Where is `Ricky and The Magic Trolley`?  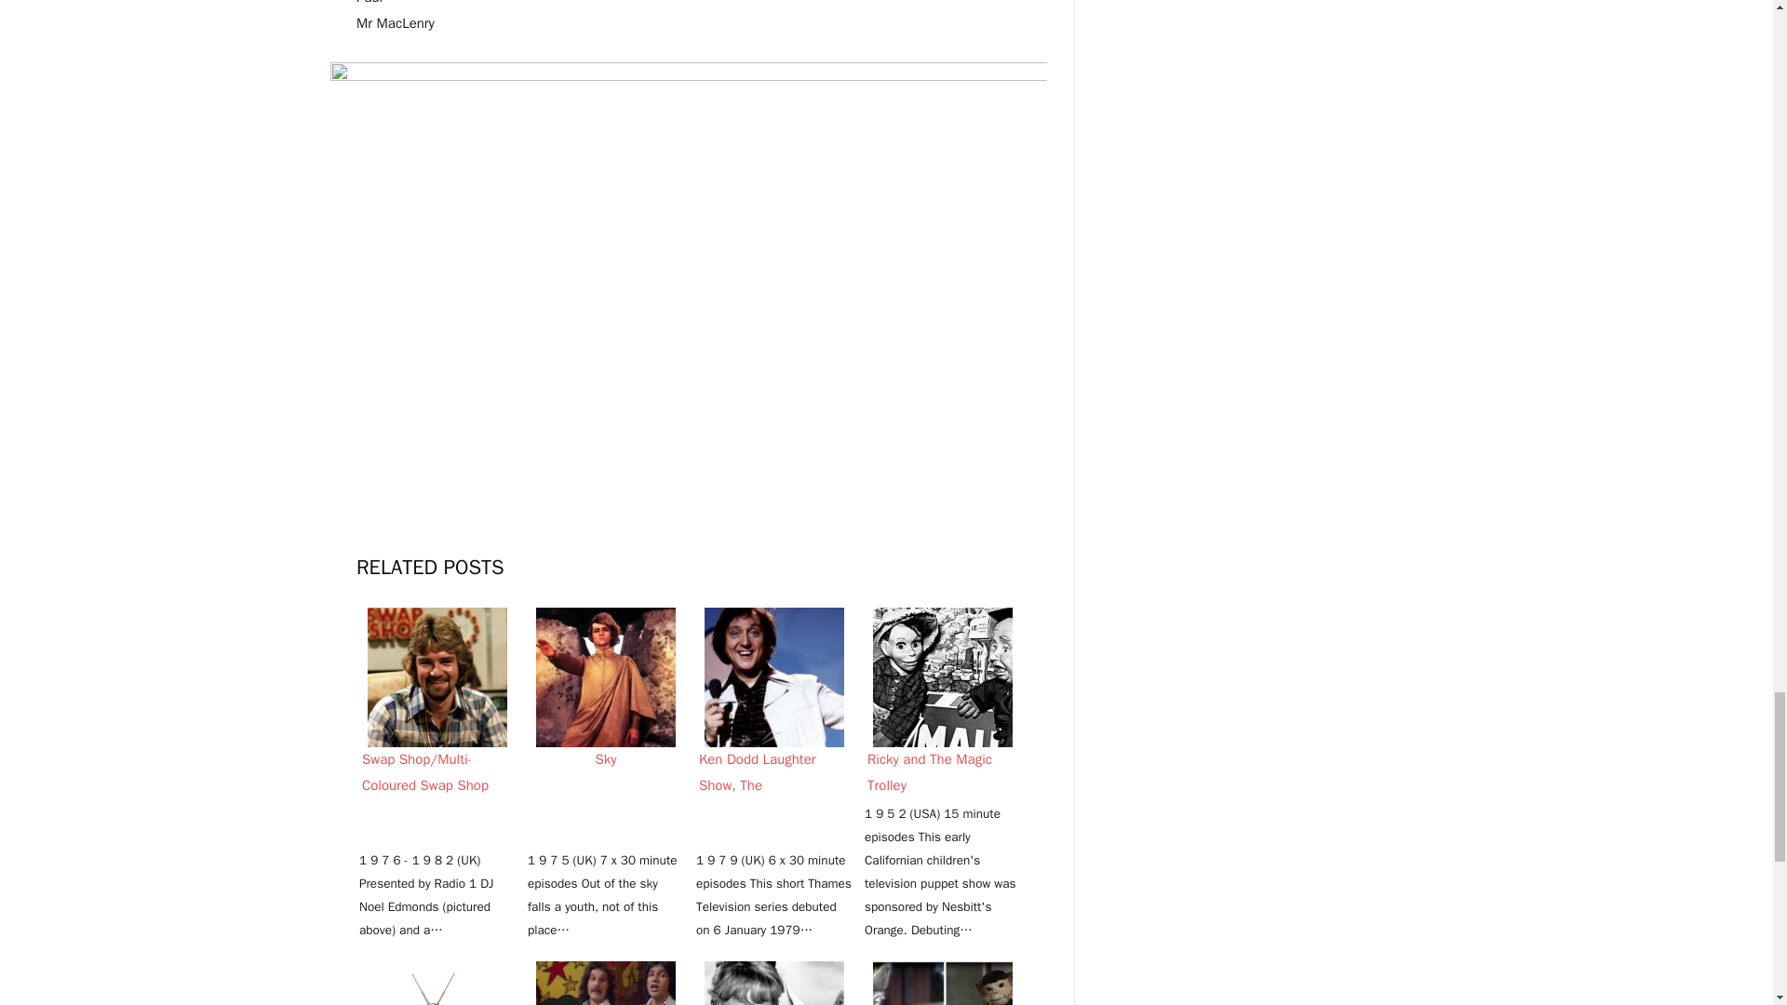
Ricky and The Magic Trolley is located at coordinates (943, 677).